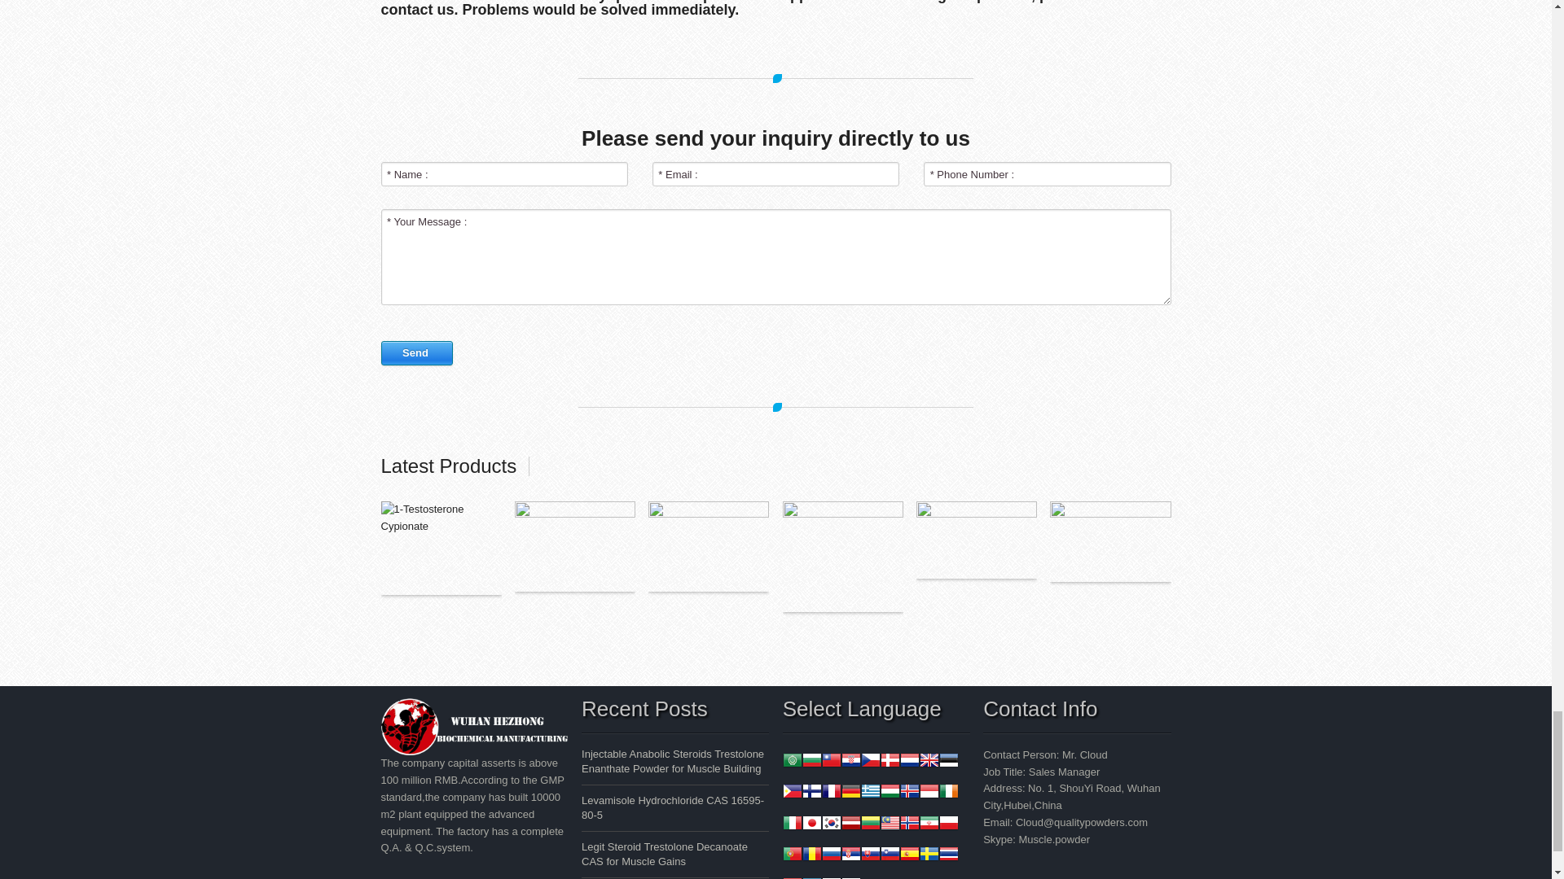  I want to click on Czech, so click(870, 762).